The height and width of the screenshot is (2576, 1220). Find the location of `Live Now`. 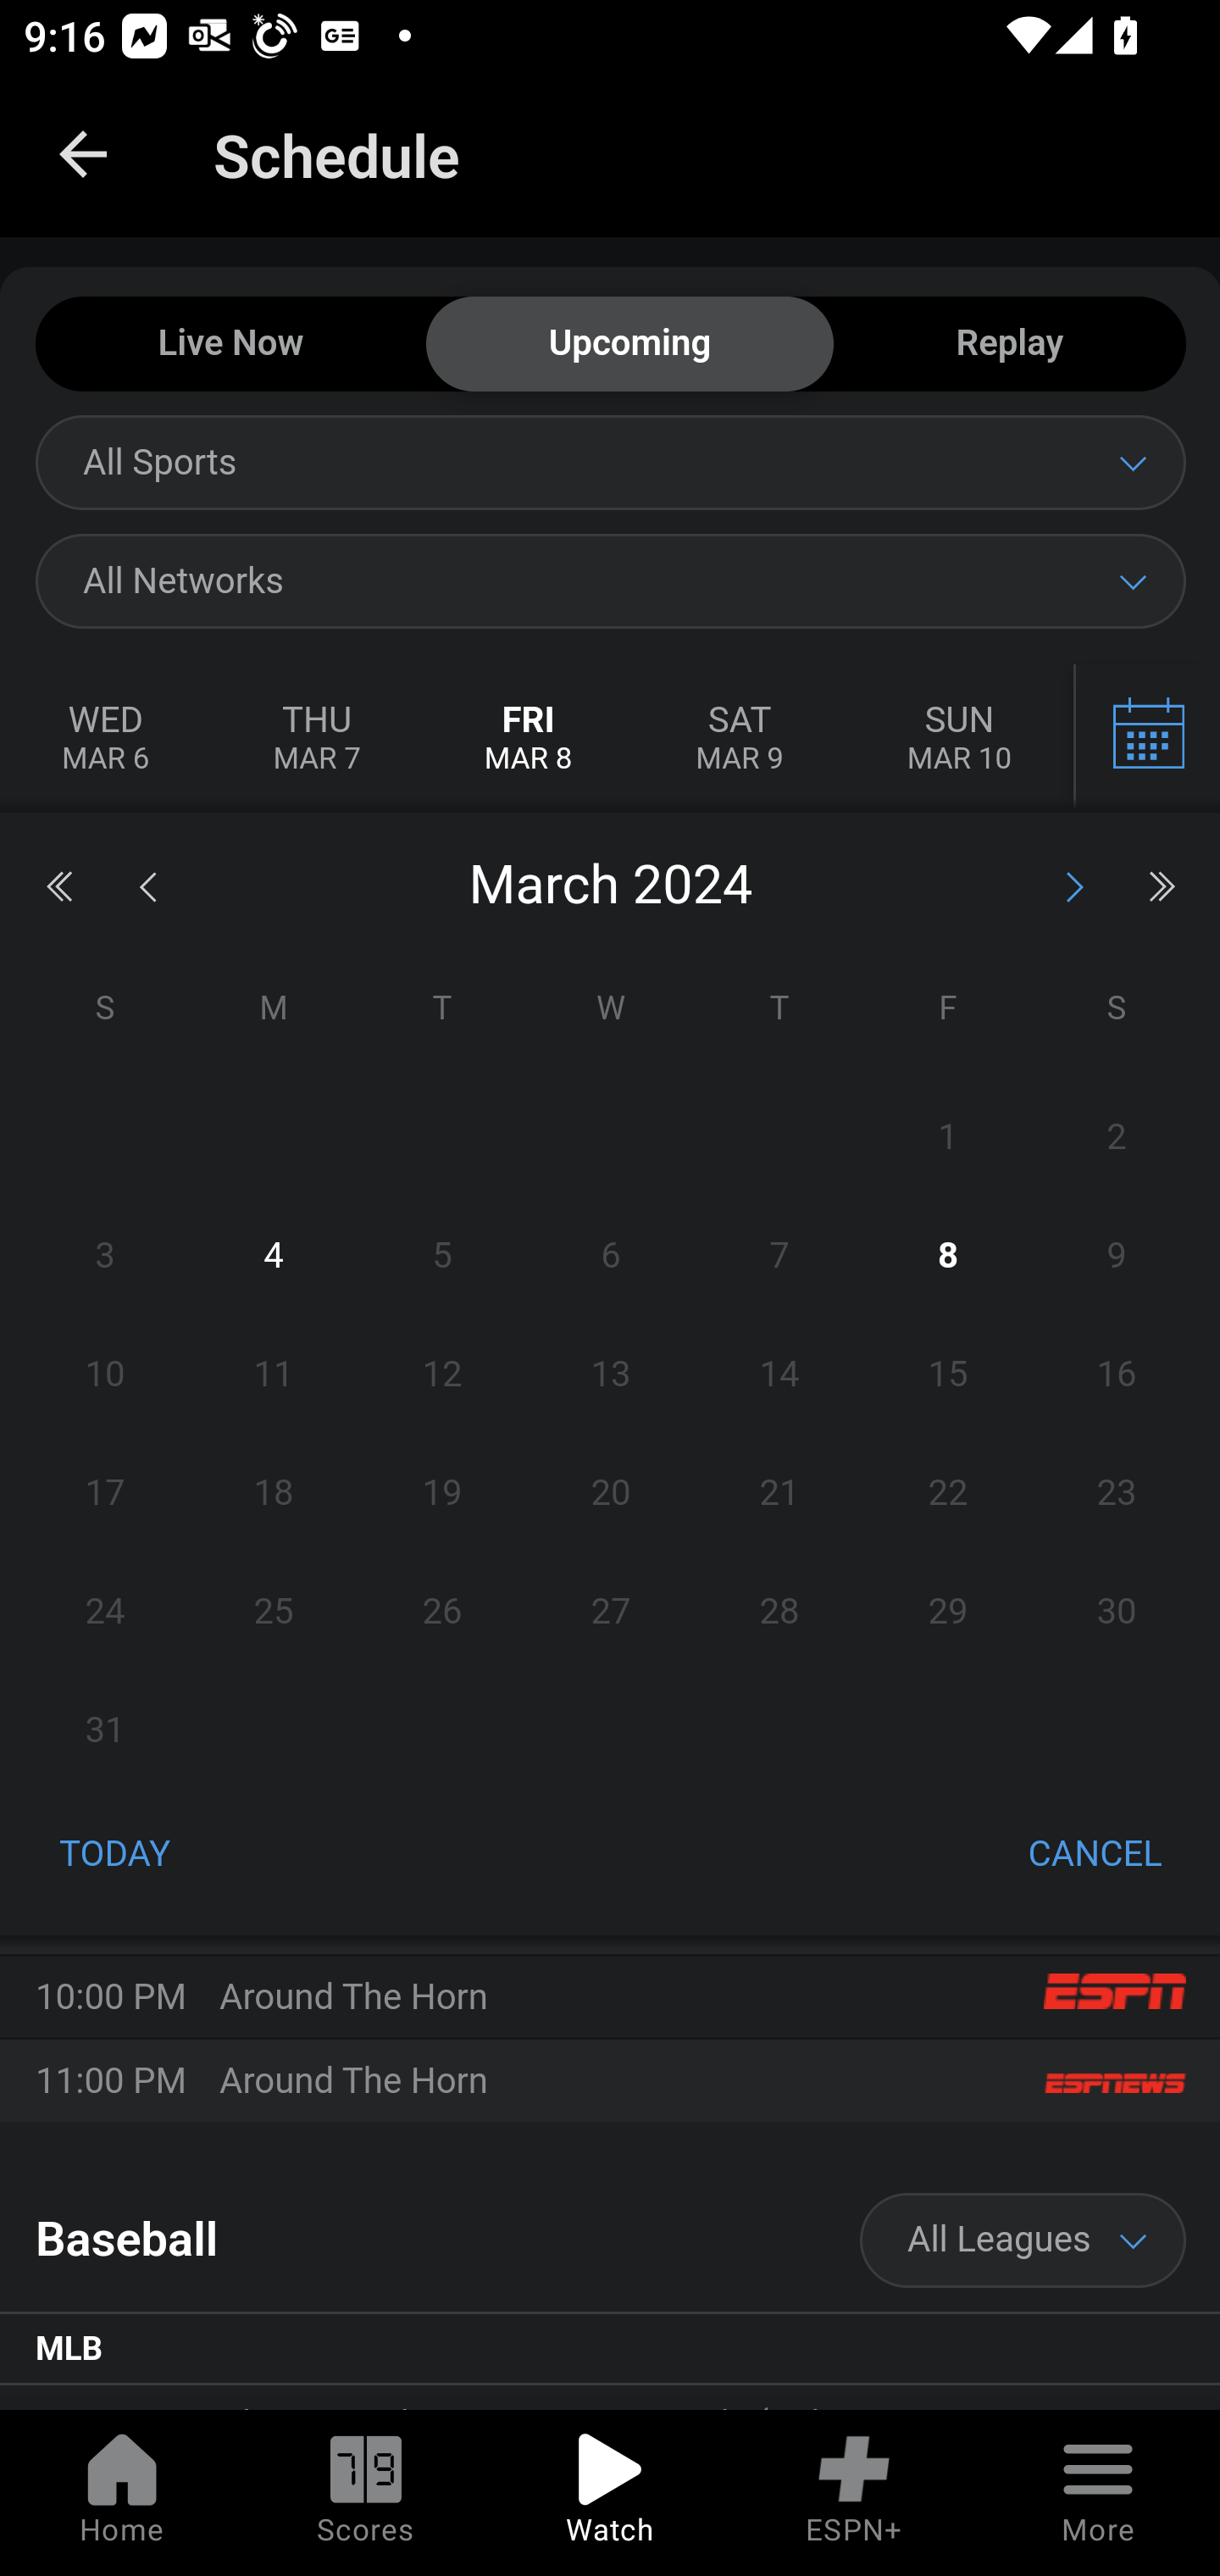

Live Now is located at coordinates (230, 345).